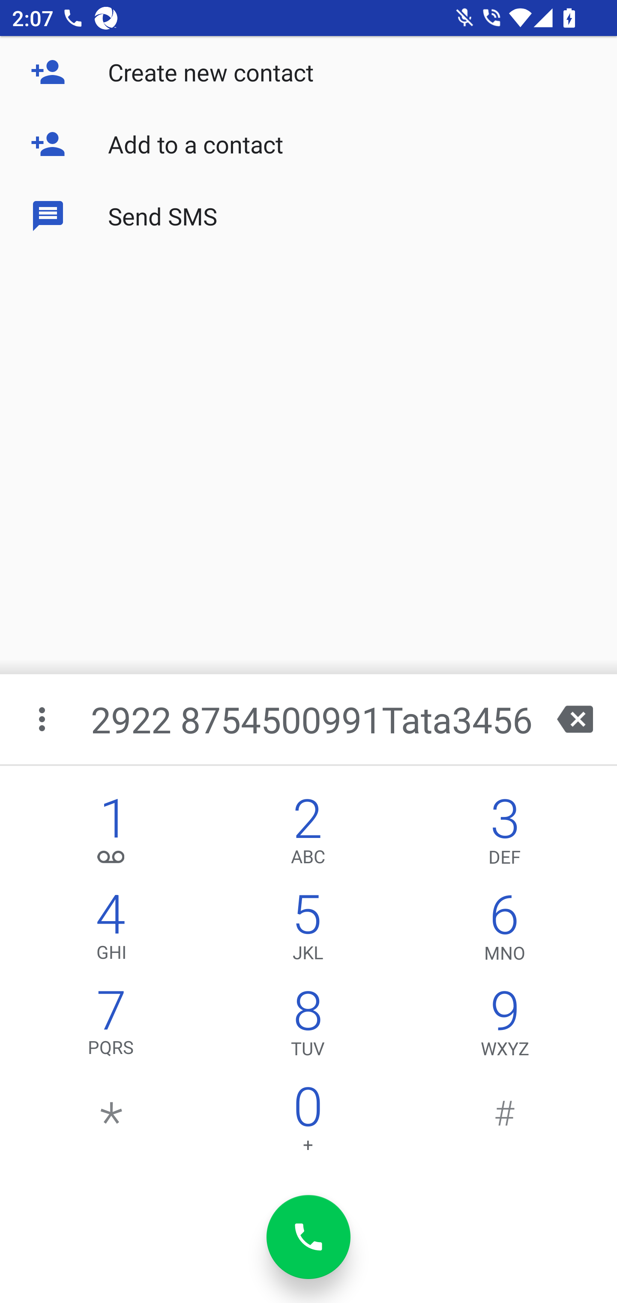 The height and width of the screenshot is (1303, 617). Describe the element at coordinates (308, 1123) in the screenshot. I see `0 0 +` at that location.